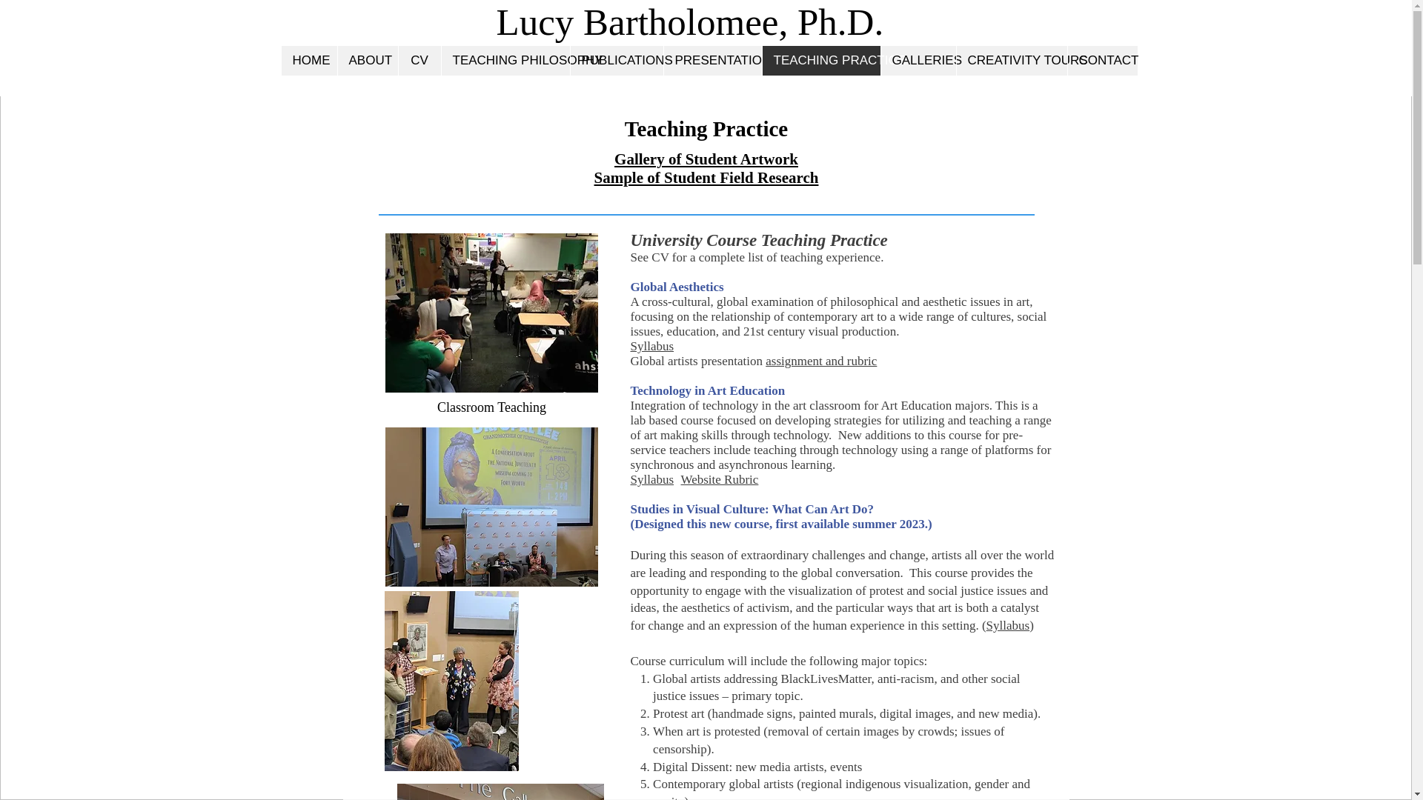  I want to click on Syllabus, so click(1008, 625).